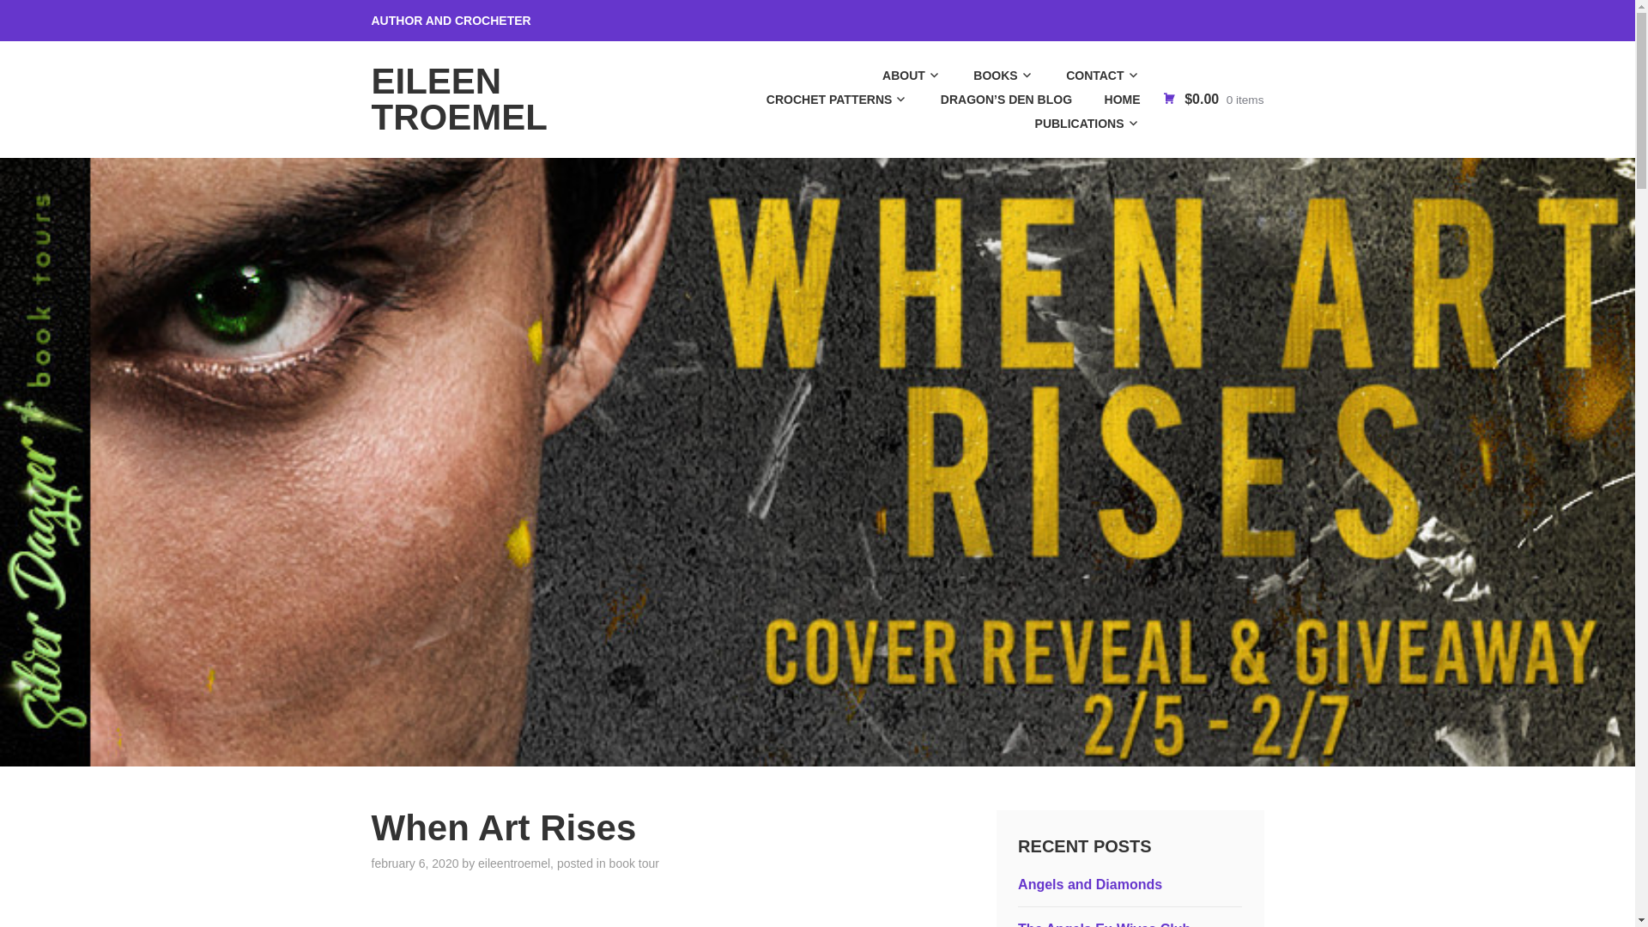 The width and height of the screenshot is (1648, 927). I want to click on CONTACT, so click(1088, 76).